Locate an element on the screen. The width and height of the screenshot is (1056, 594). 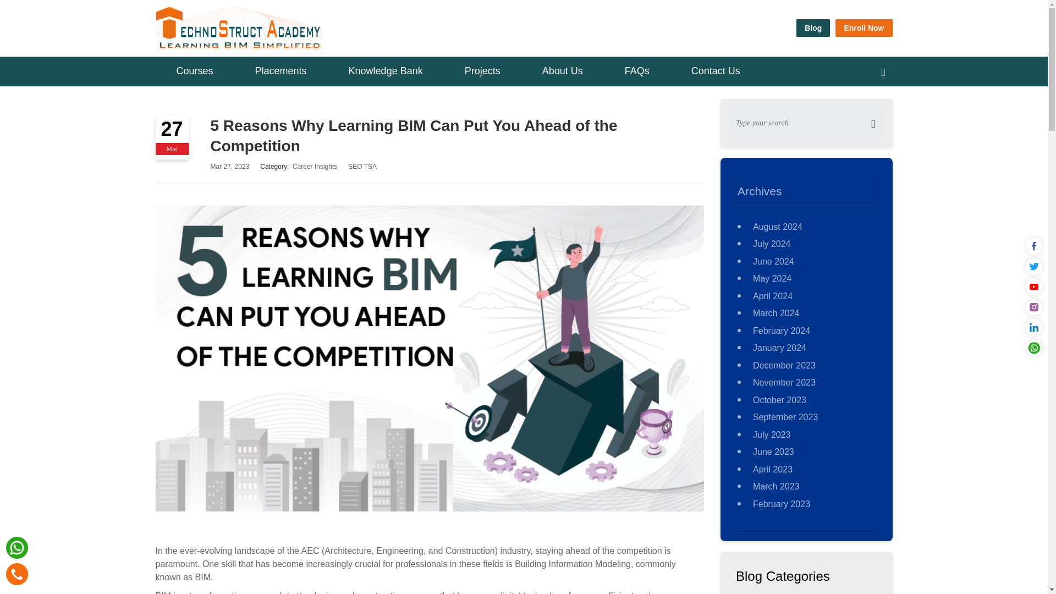
Knowledge Bank is located at coordinates (385, 70).